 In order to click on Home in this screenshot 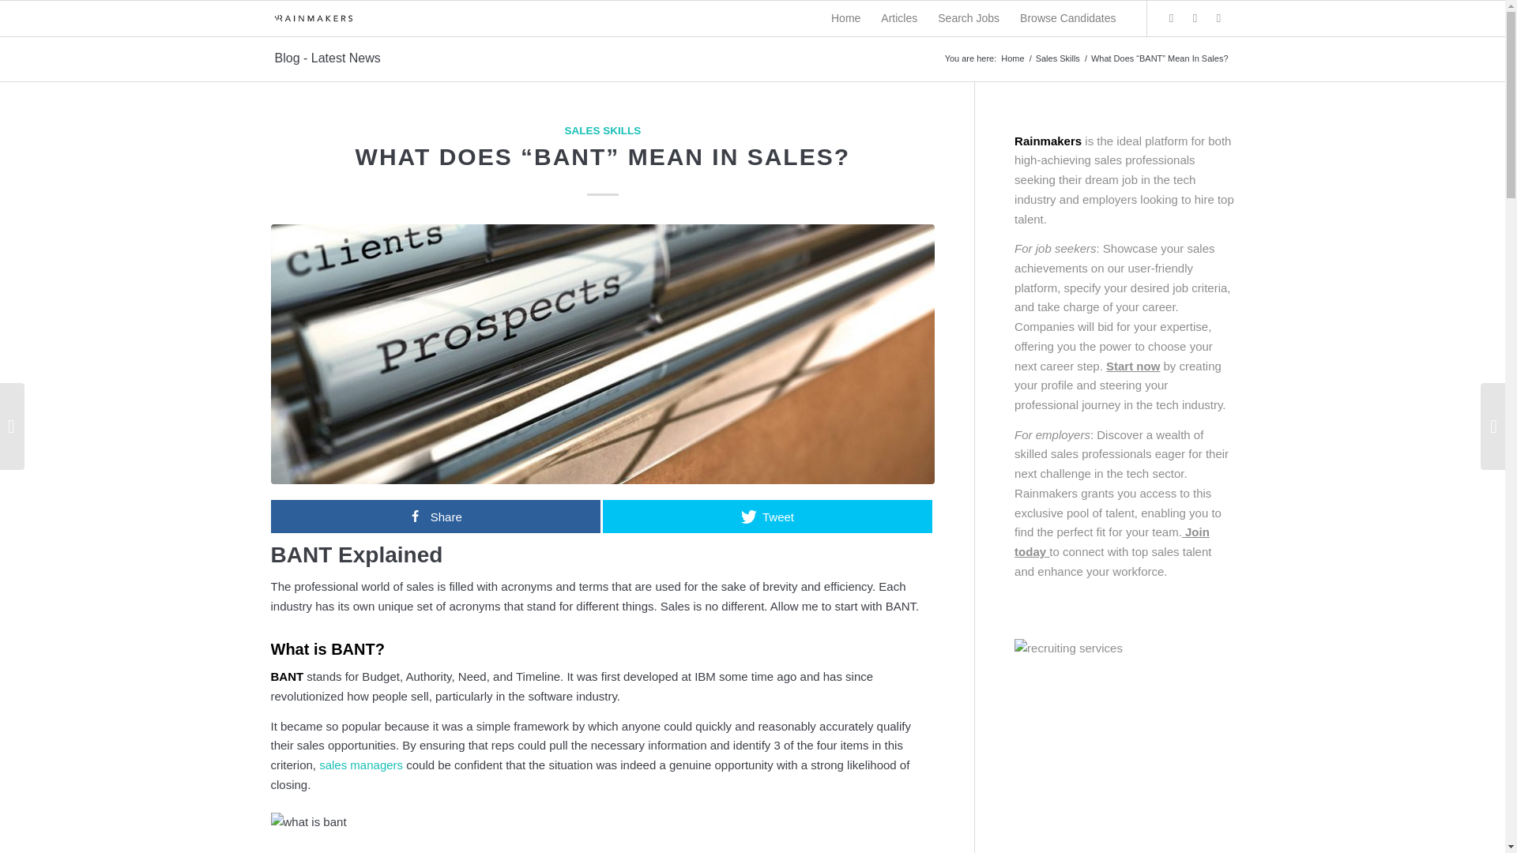, I will do `click(1012, 58)`.